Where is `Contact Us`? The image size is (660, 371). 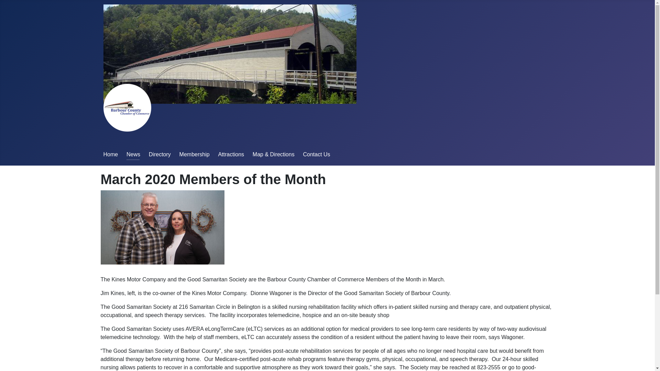 Contact Us is located at coordinates (316, 154).